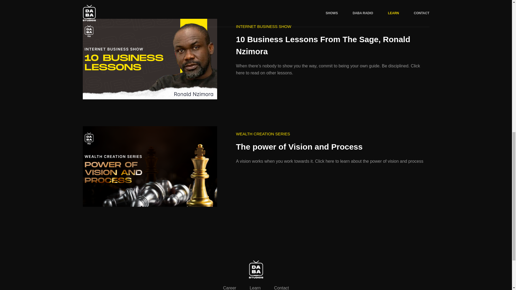 Image resolution: width=516 pixels, height=290 pixels. Describe the element at coordinates (150, 166) in the screenshot. I see `The power of Vision and Process` at that location.